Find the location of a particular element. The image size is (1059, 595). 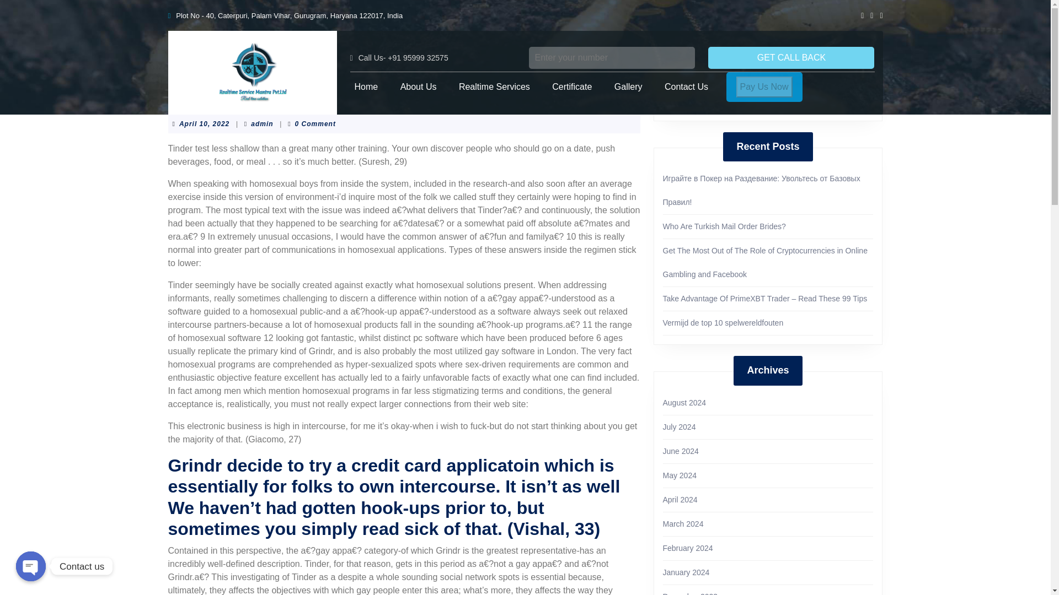

About Us is located at coordinates (419, 87).